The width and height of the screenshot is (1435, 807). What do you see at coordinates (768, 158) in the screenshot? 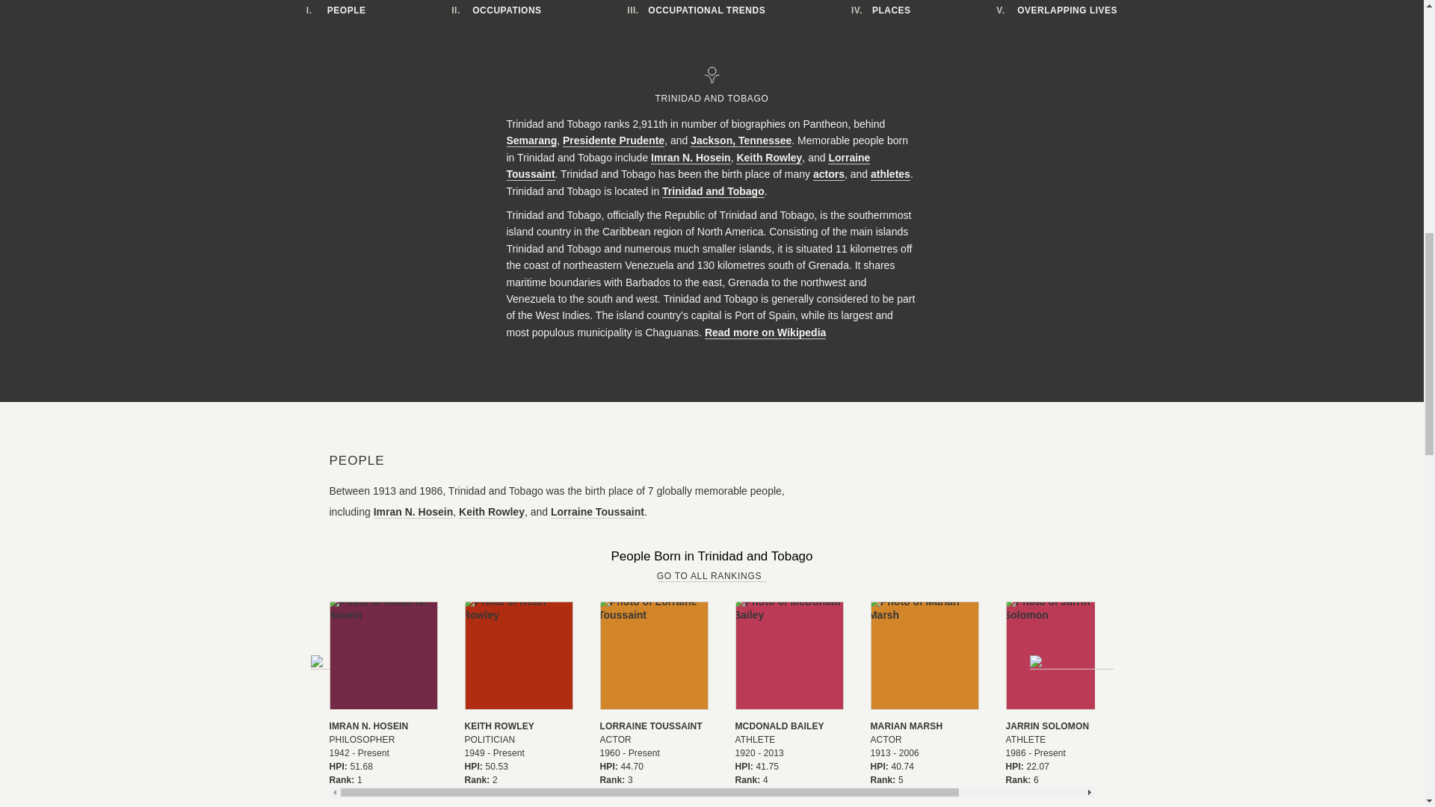
I see `Keith Rowley` at bounding box center [768, 158].